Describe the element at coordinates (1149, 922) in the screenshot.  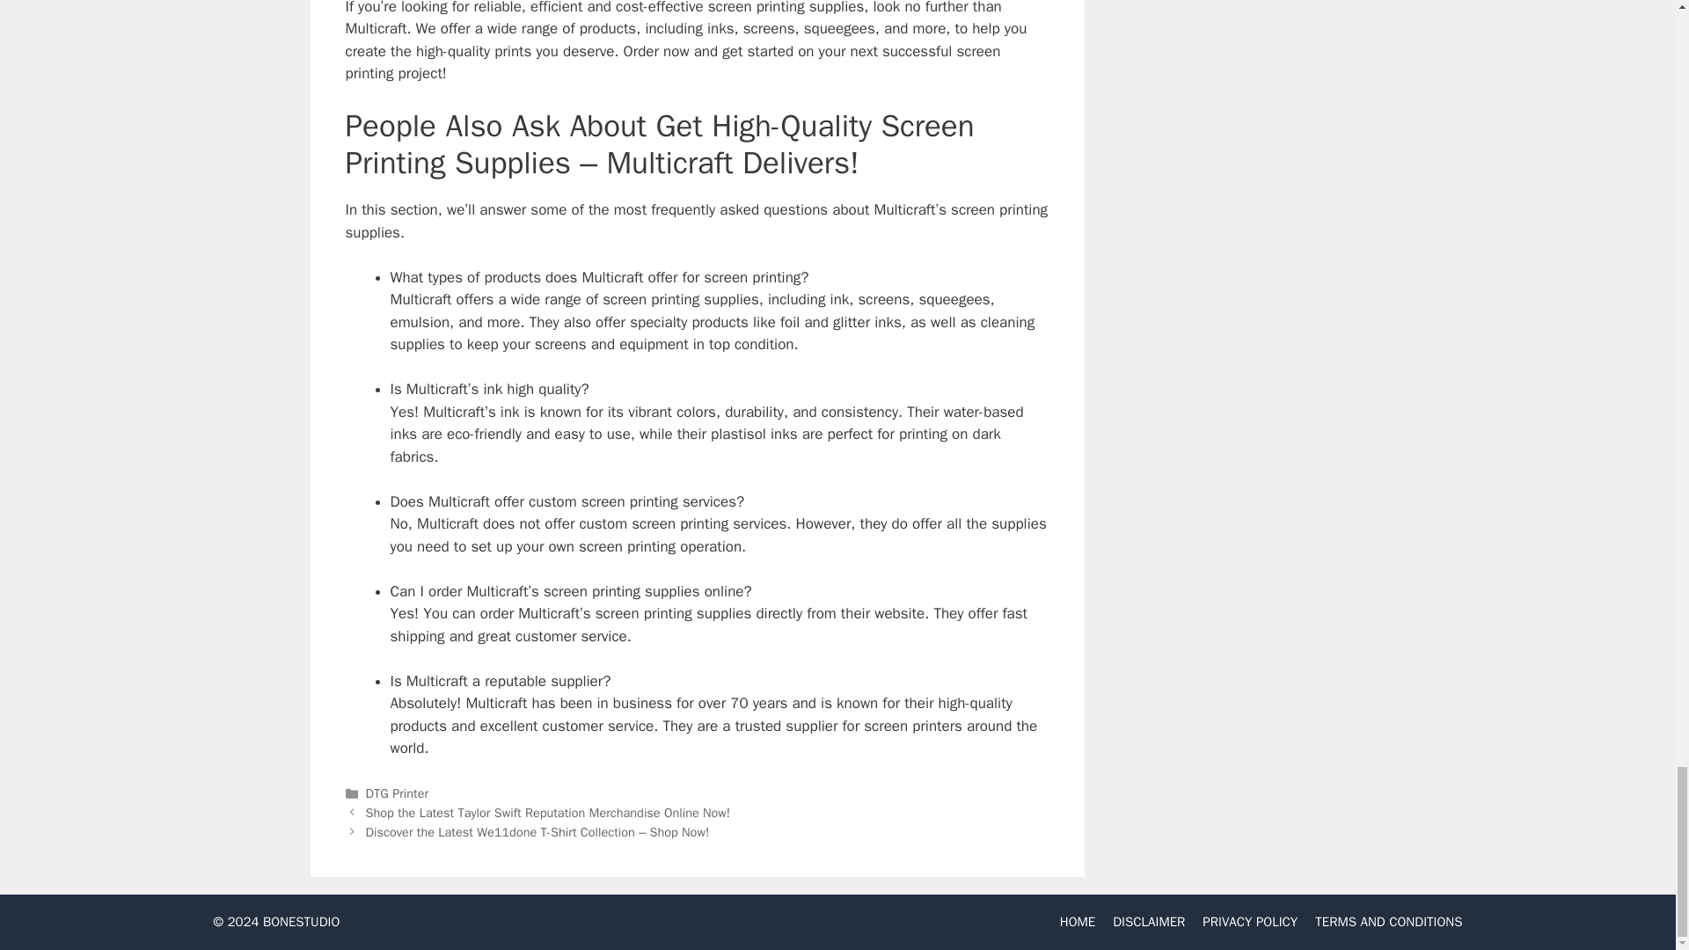
I see `DISCLAIMER` at that location.